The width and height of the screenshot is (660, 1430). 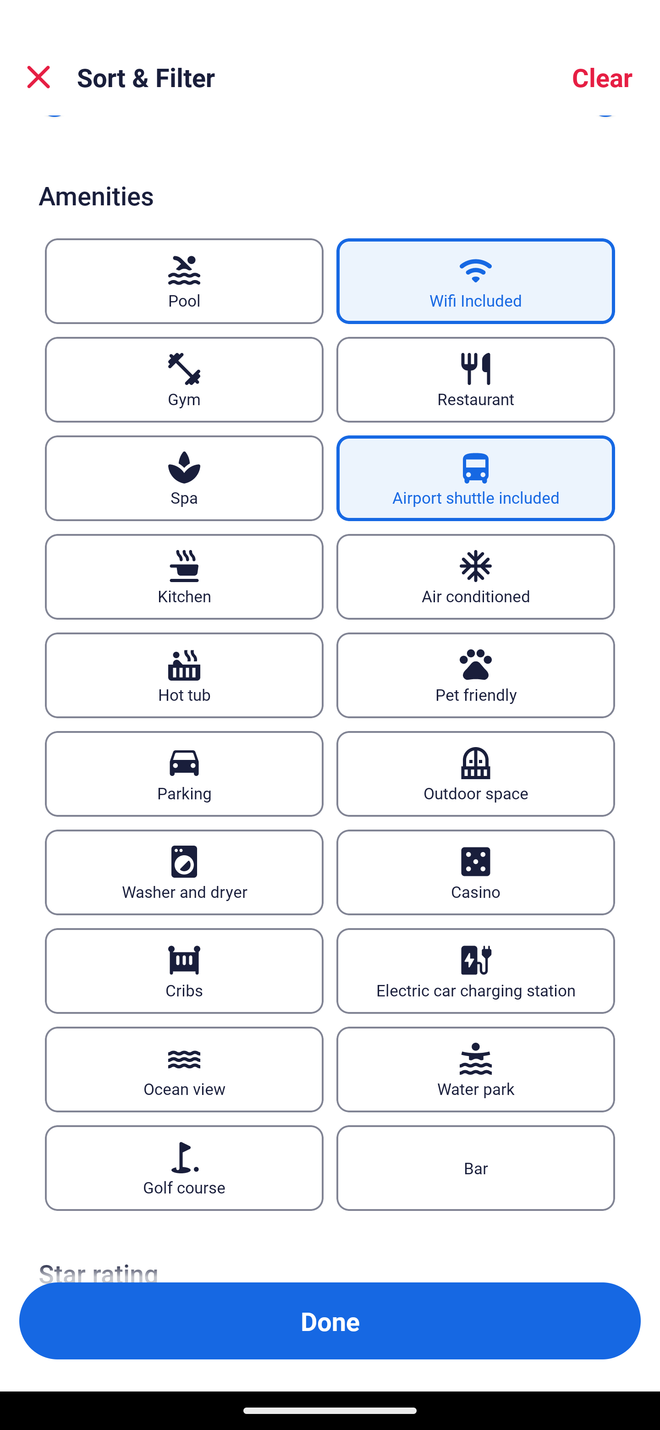 I want to click on Spa, so click(x=184, y=478).